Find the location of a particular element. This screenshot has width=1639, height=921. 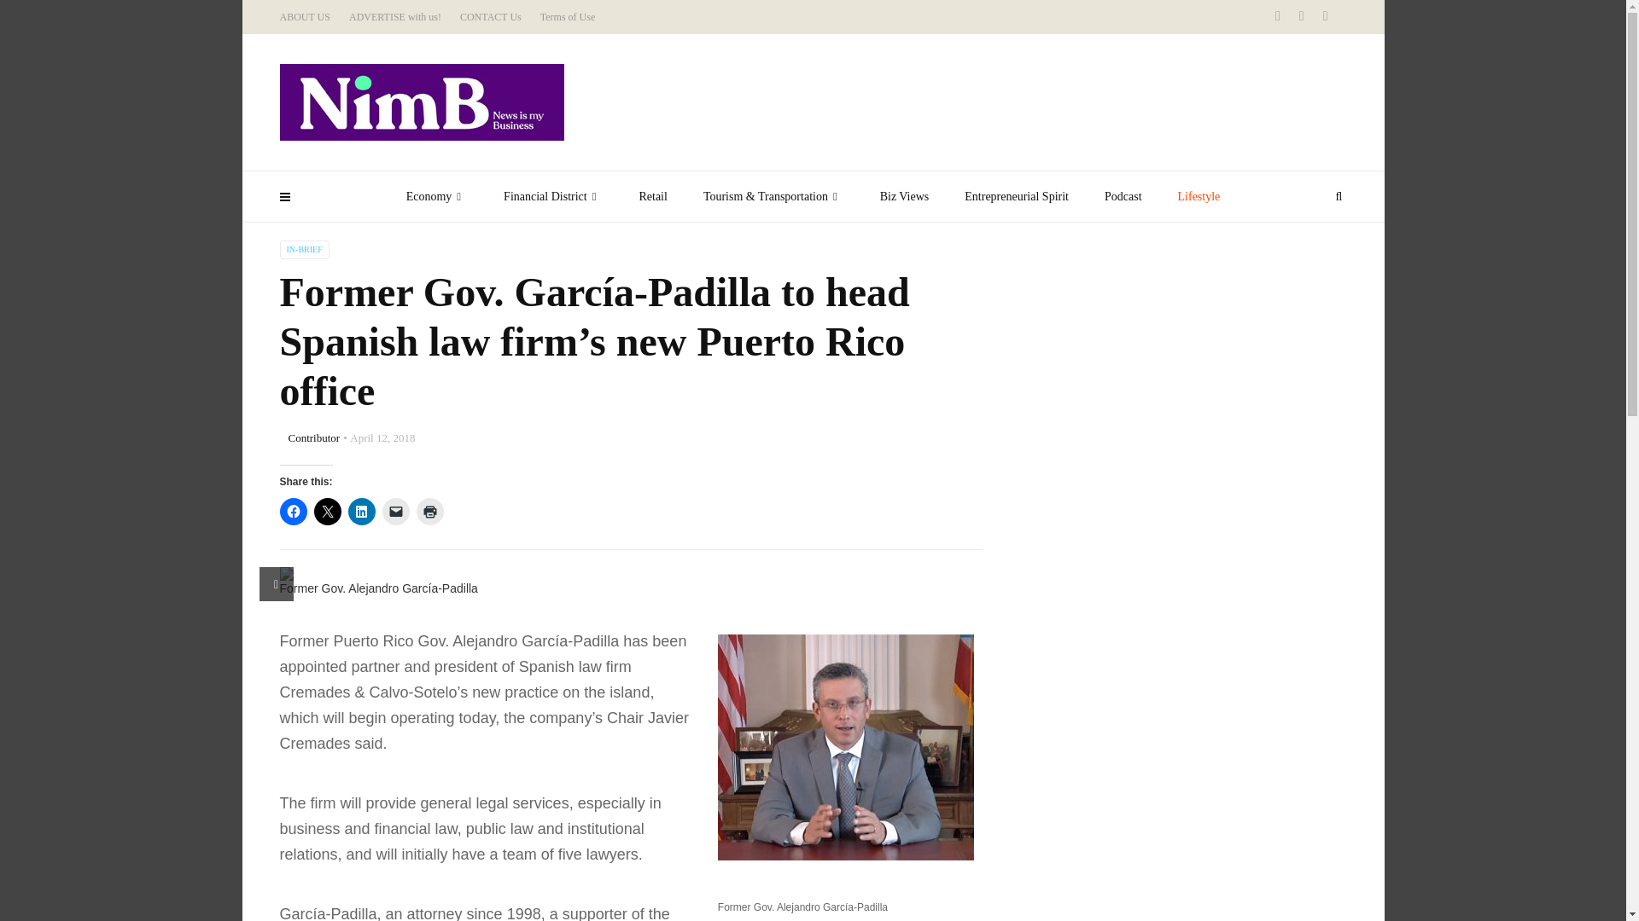

Economy is located at coordinates (437, 196).